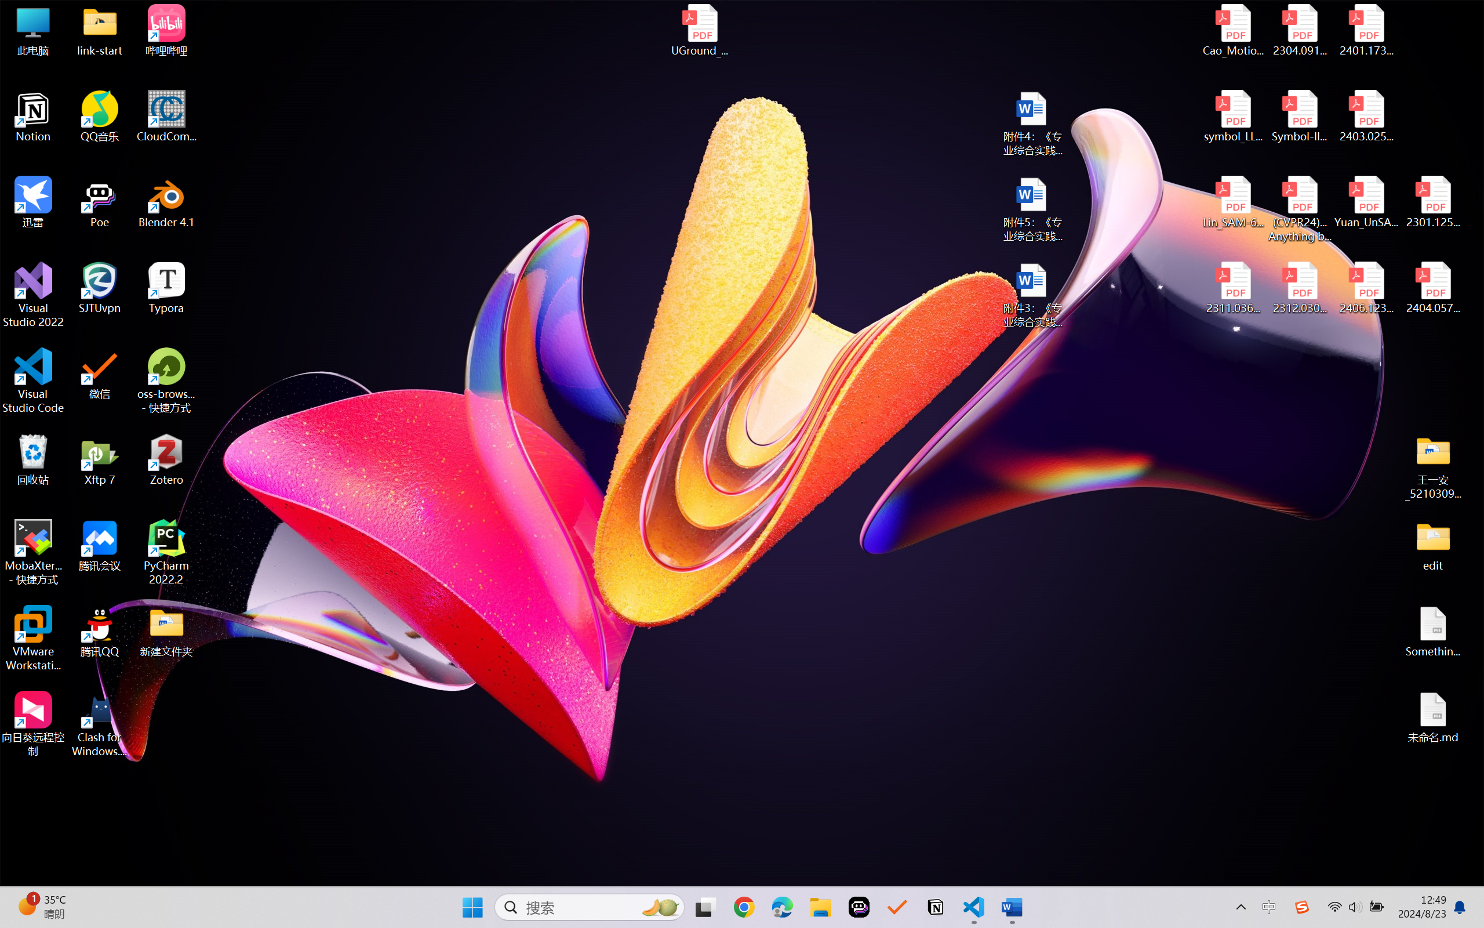 The image size is (1484, 928). What do you see at coordinates (167, 288) in the screenshot?
I see `Typora` at bounding box center [167, 288].